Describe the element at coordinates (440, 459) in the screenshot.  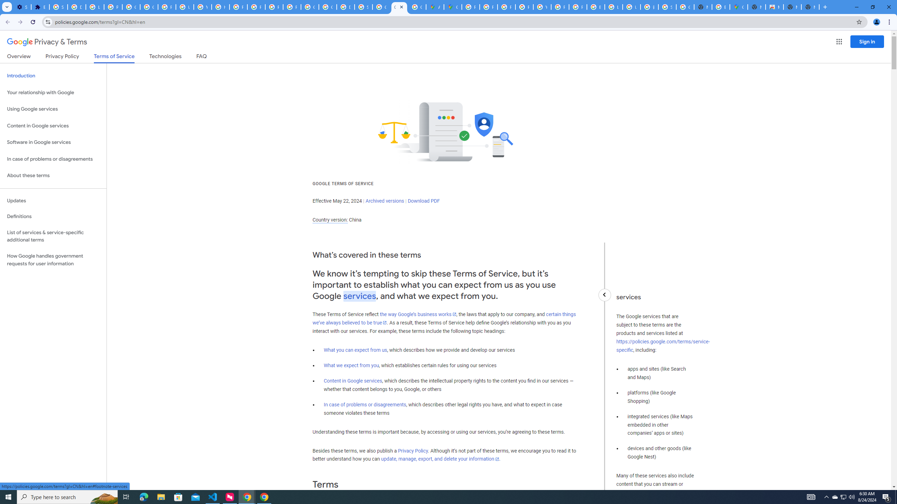
I see `update, manage, export, and delete your information` at that location.